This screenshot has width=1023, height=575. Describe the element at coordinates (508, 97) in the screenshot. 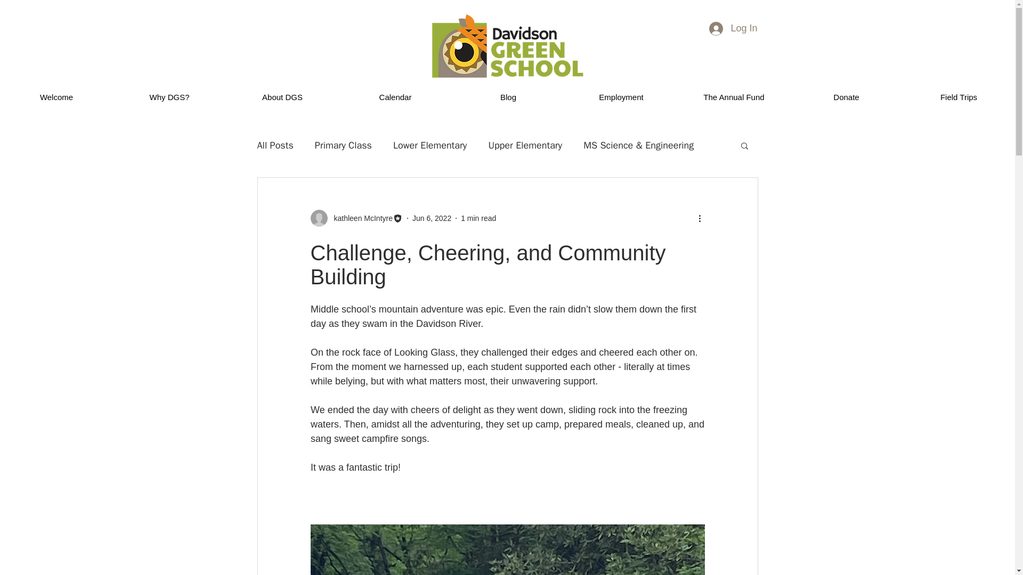

I see `Blog` at that location.